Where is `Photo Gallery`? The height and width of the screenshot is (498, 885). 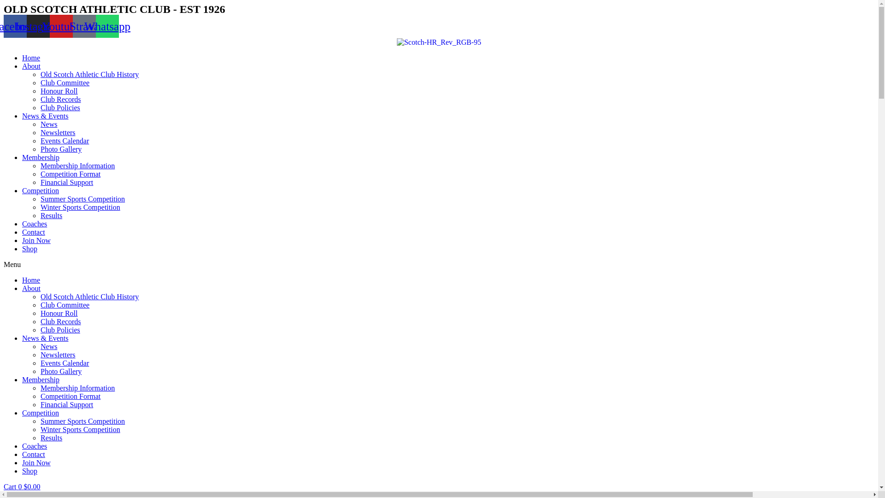
Photo Gallery is located at coordinates (61, 372).